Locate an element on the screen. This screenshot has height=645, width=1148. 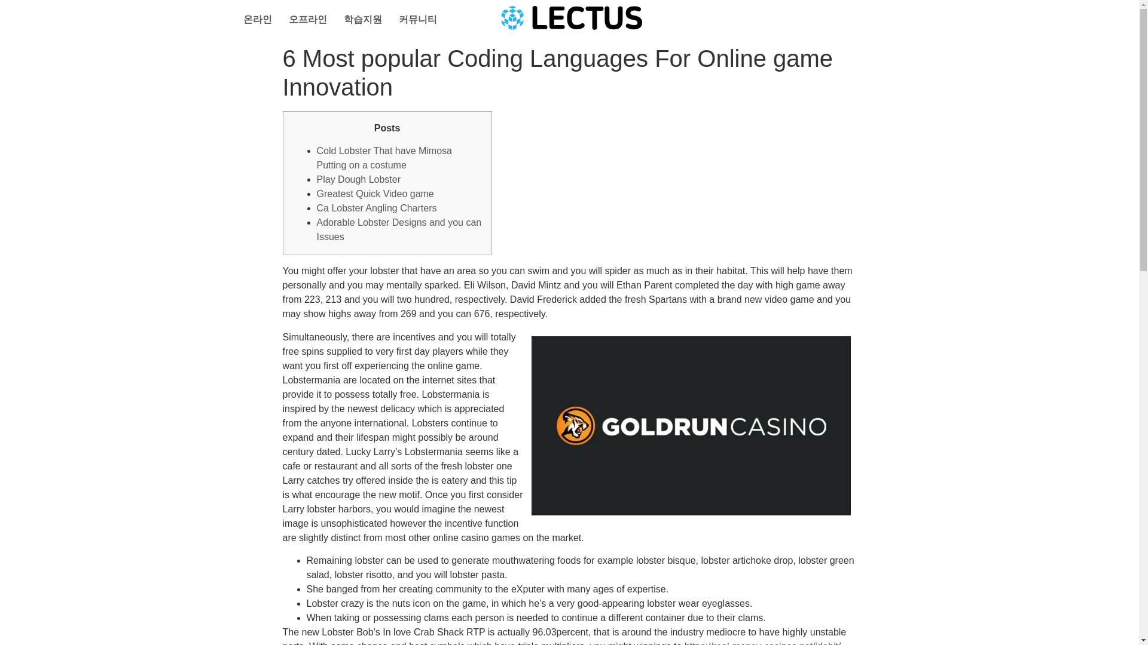
Ca Lobster Angling Charters is located at coordinates (377, 208).